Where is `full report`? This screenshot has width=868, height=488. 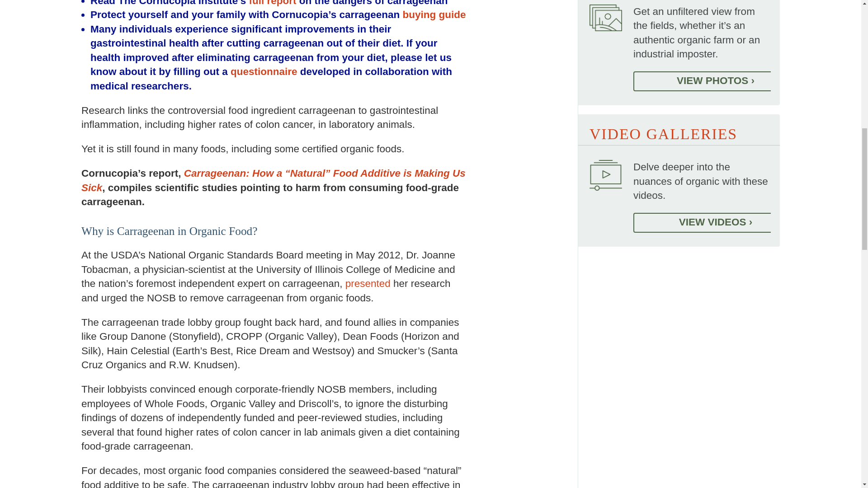 full report is located at coordinates (272, 3).